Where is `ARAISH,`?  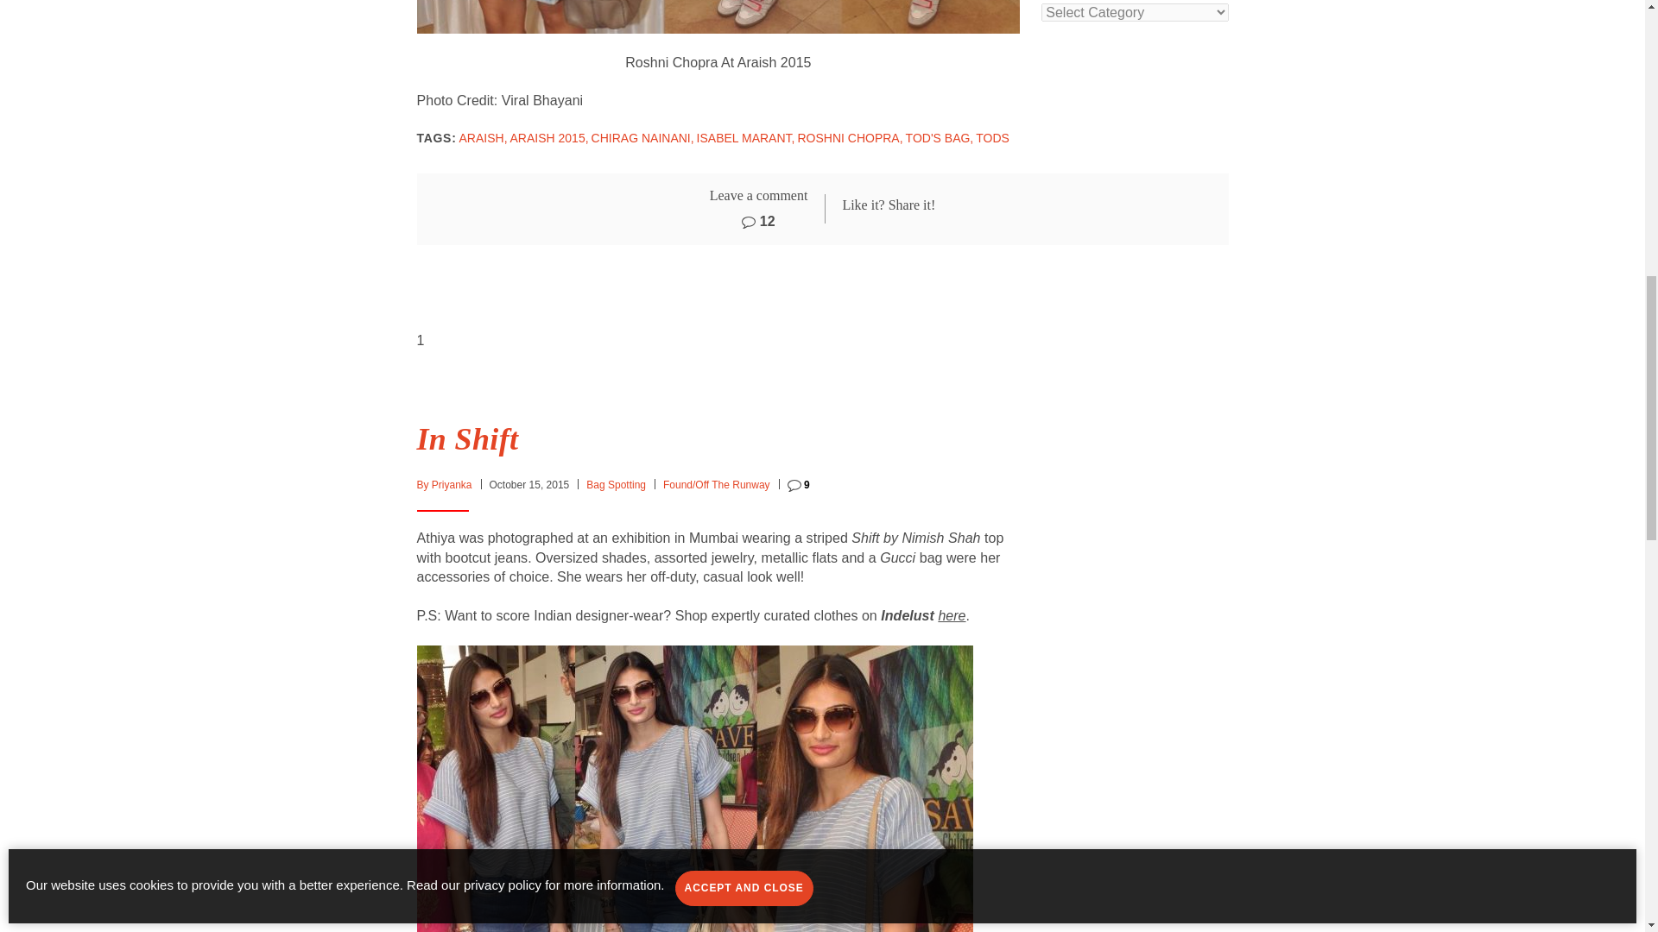 ARAISH, is located at coordinates (483, 138).